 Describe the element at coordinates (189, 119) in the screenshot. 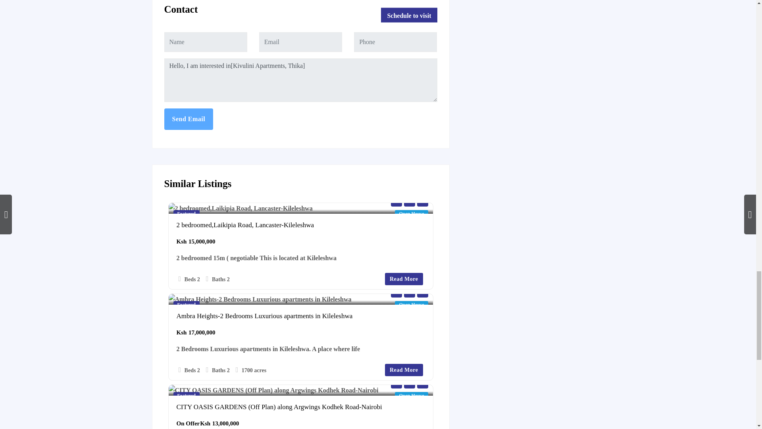

I see `Send Email` at that location.